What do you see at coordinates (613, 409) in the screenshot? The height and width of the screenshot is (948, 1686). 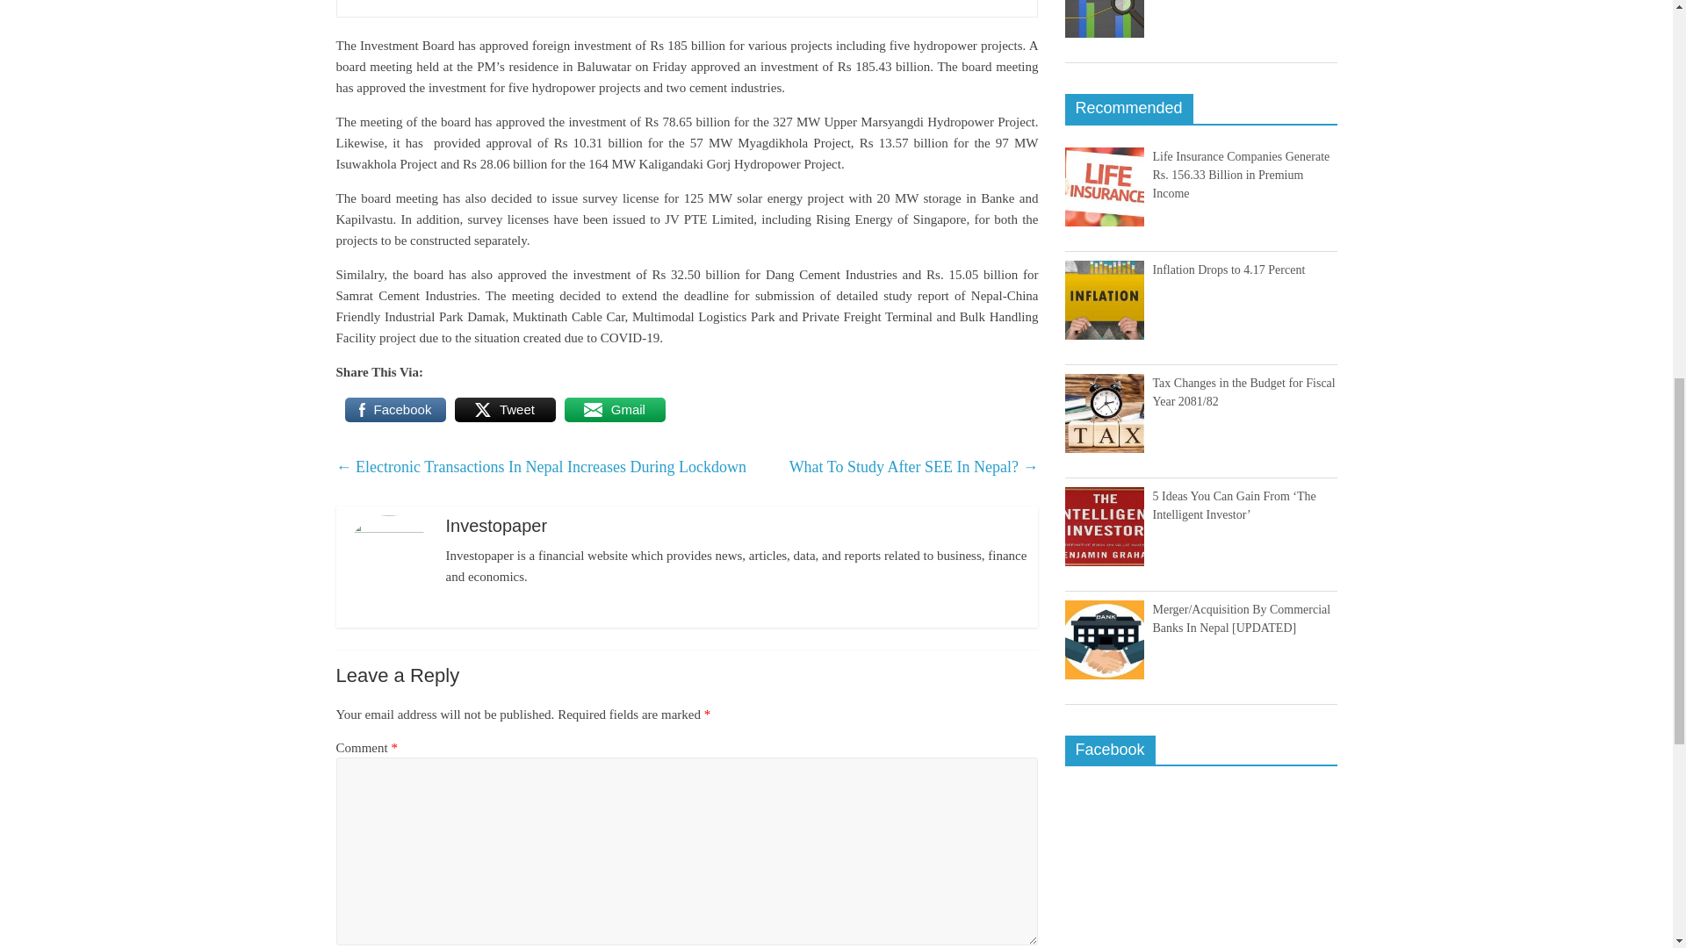 I see `Gmail` at bounding box center [613, 409].